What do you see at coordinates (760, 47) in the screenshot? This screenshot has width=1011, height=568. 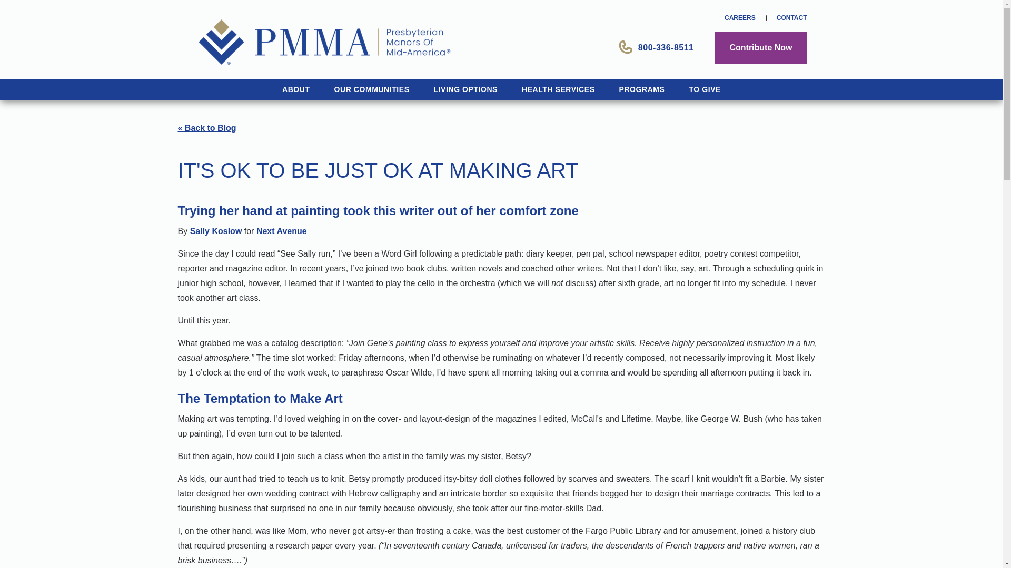 I see `Contribute Now` at bounding box center [760, 47].